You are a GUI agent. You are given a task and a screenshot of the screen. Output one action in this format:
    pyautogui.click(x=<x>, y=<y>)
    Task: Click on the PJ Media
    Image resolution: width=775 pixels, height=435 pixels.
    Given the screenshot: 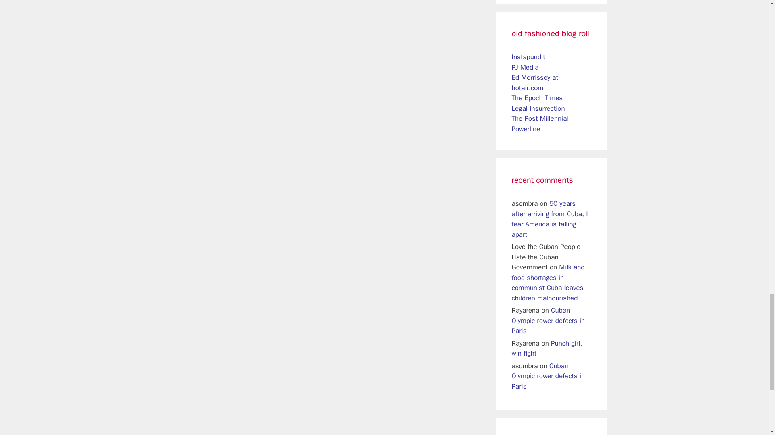 What is the action you would take?
    pyautogui.click(x=525, y=67)
    